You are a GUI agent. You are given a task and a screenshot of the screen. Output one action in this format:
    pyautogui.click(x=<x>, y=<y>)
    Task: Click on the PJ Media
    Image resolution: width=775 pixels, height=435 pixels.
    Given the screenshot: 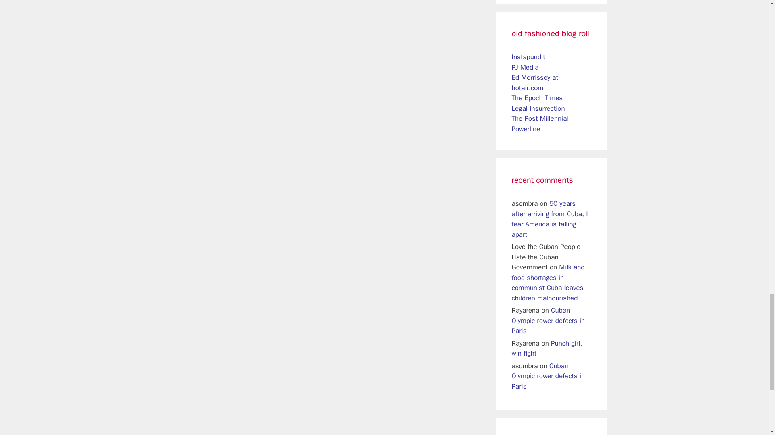 What is the action you would take?
    pyautogui.click(x=525, y=67)
    